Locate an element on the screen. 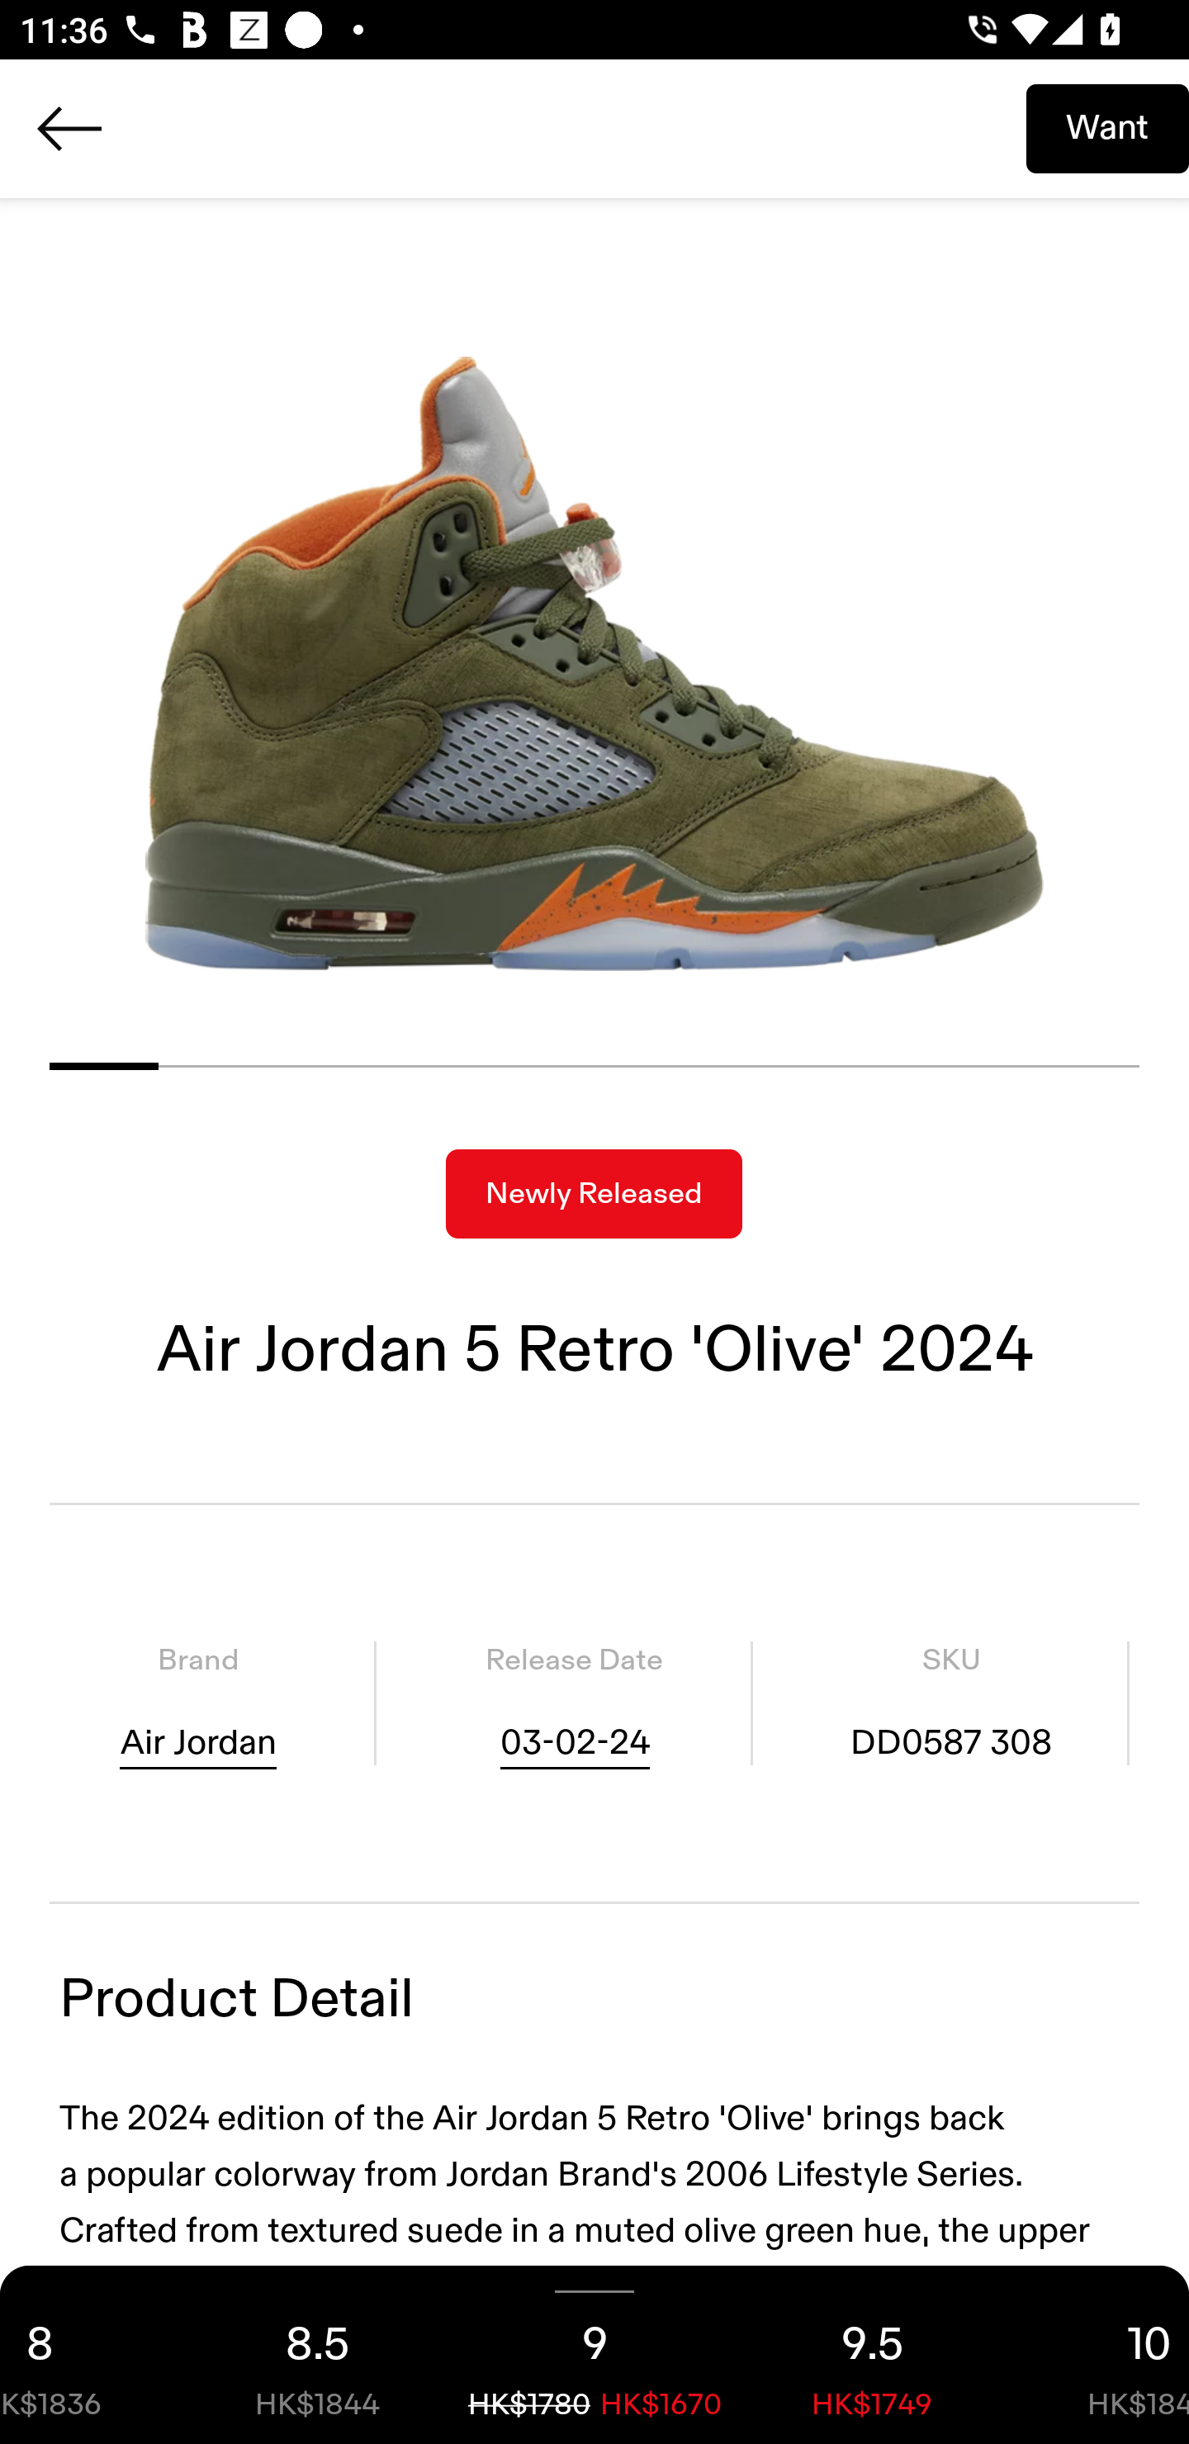 This screenshot has height=2444, width=1189. Release Date 03-02-24 is located at coordinates (574, 1703).